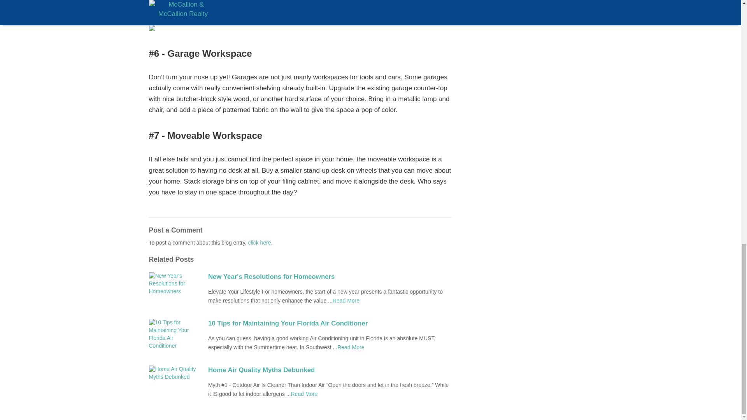  I want to click on  7 Creative Home Office Transformations, so click(351, 347).